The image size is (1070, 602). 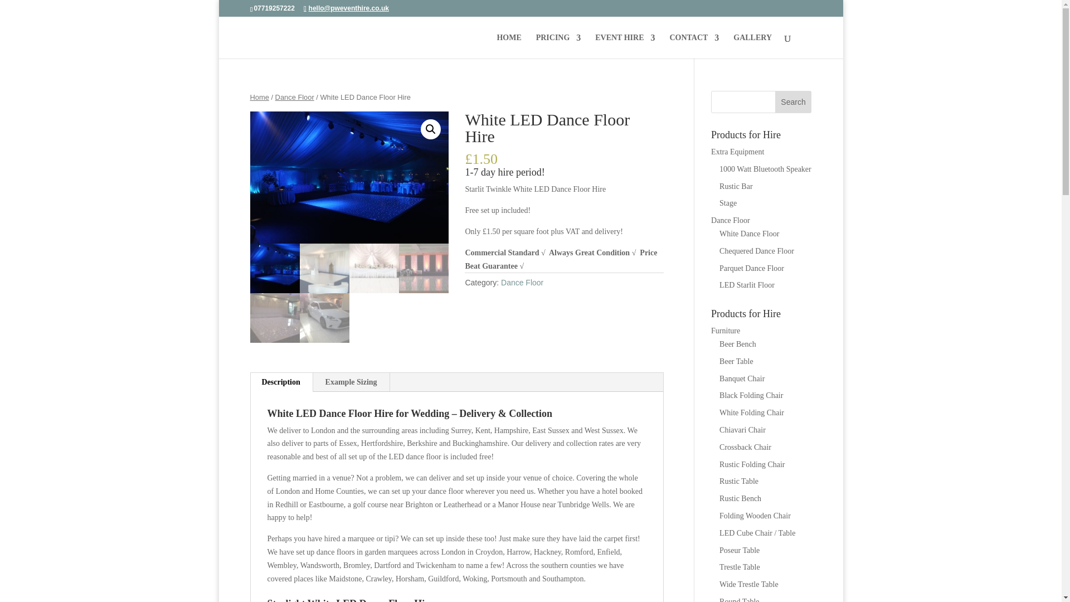 I want to click on EVENT HIRE, so click(x=625, y=46).